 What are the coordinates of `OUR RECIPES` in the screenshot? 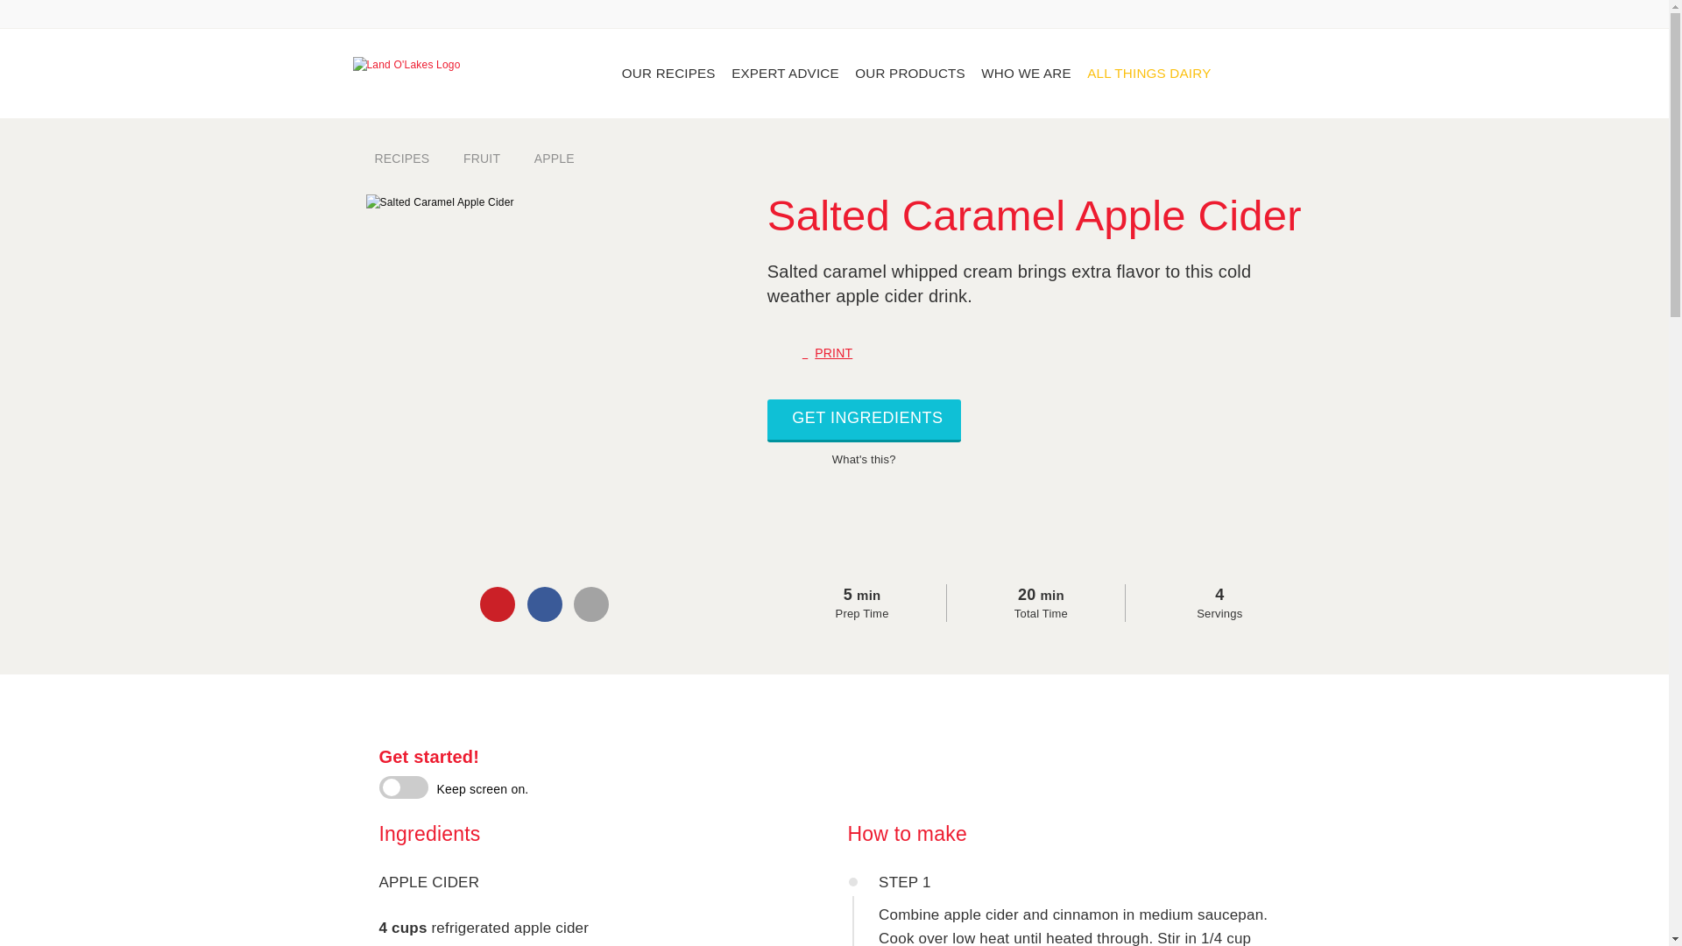 It's located at (664, 74).